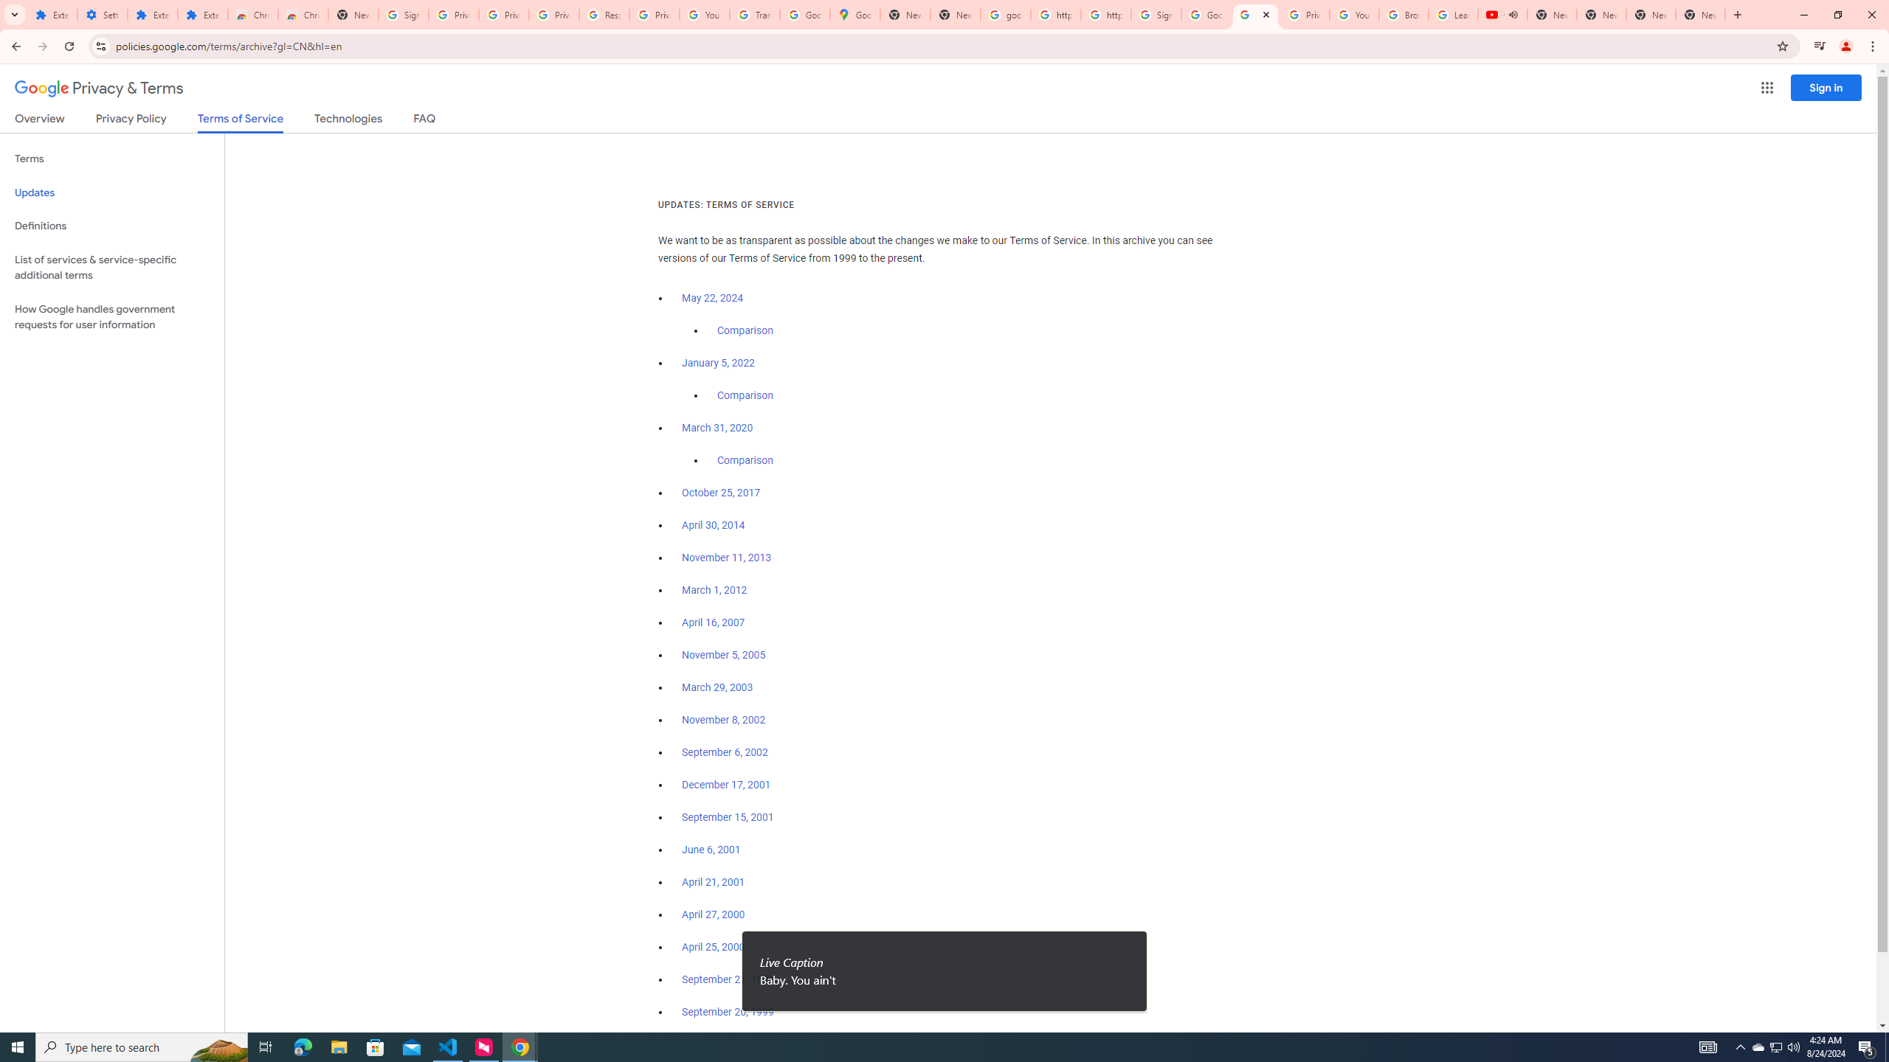 The image size is (1889, 1062). Describe the element at coordinates (303, 15) in the screenshot. I see `Chrome Web Store - Themes` at that location.